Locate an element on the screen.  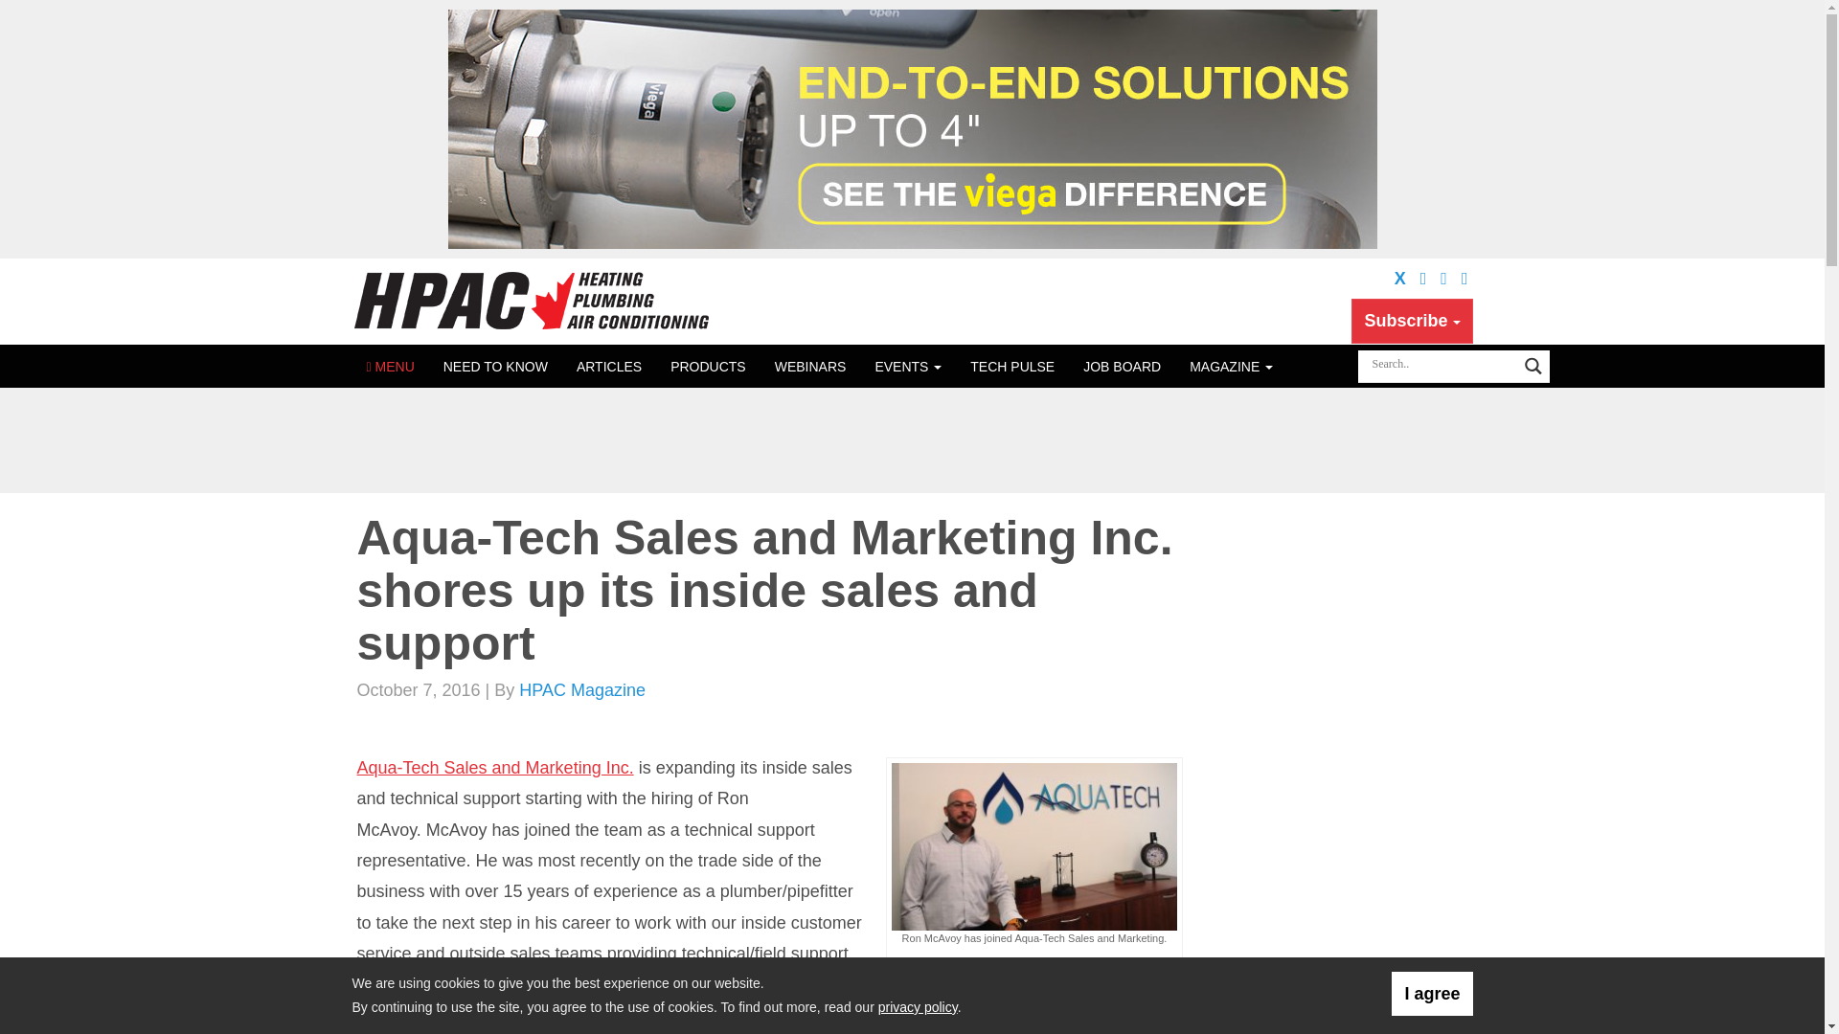
3rd party ad content is located at coordinates (911, 440).